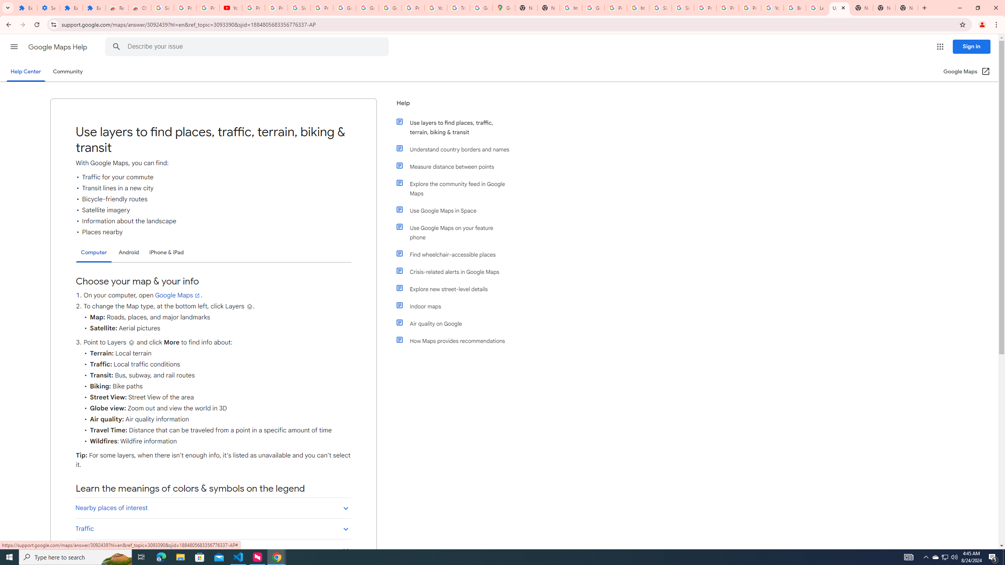 The height and width of the screenshot is (565, 1005). Describe the element at coordinates (299, 8) in the screenshot. I see `Sign in - Google Accounts` at that location.